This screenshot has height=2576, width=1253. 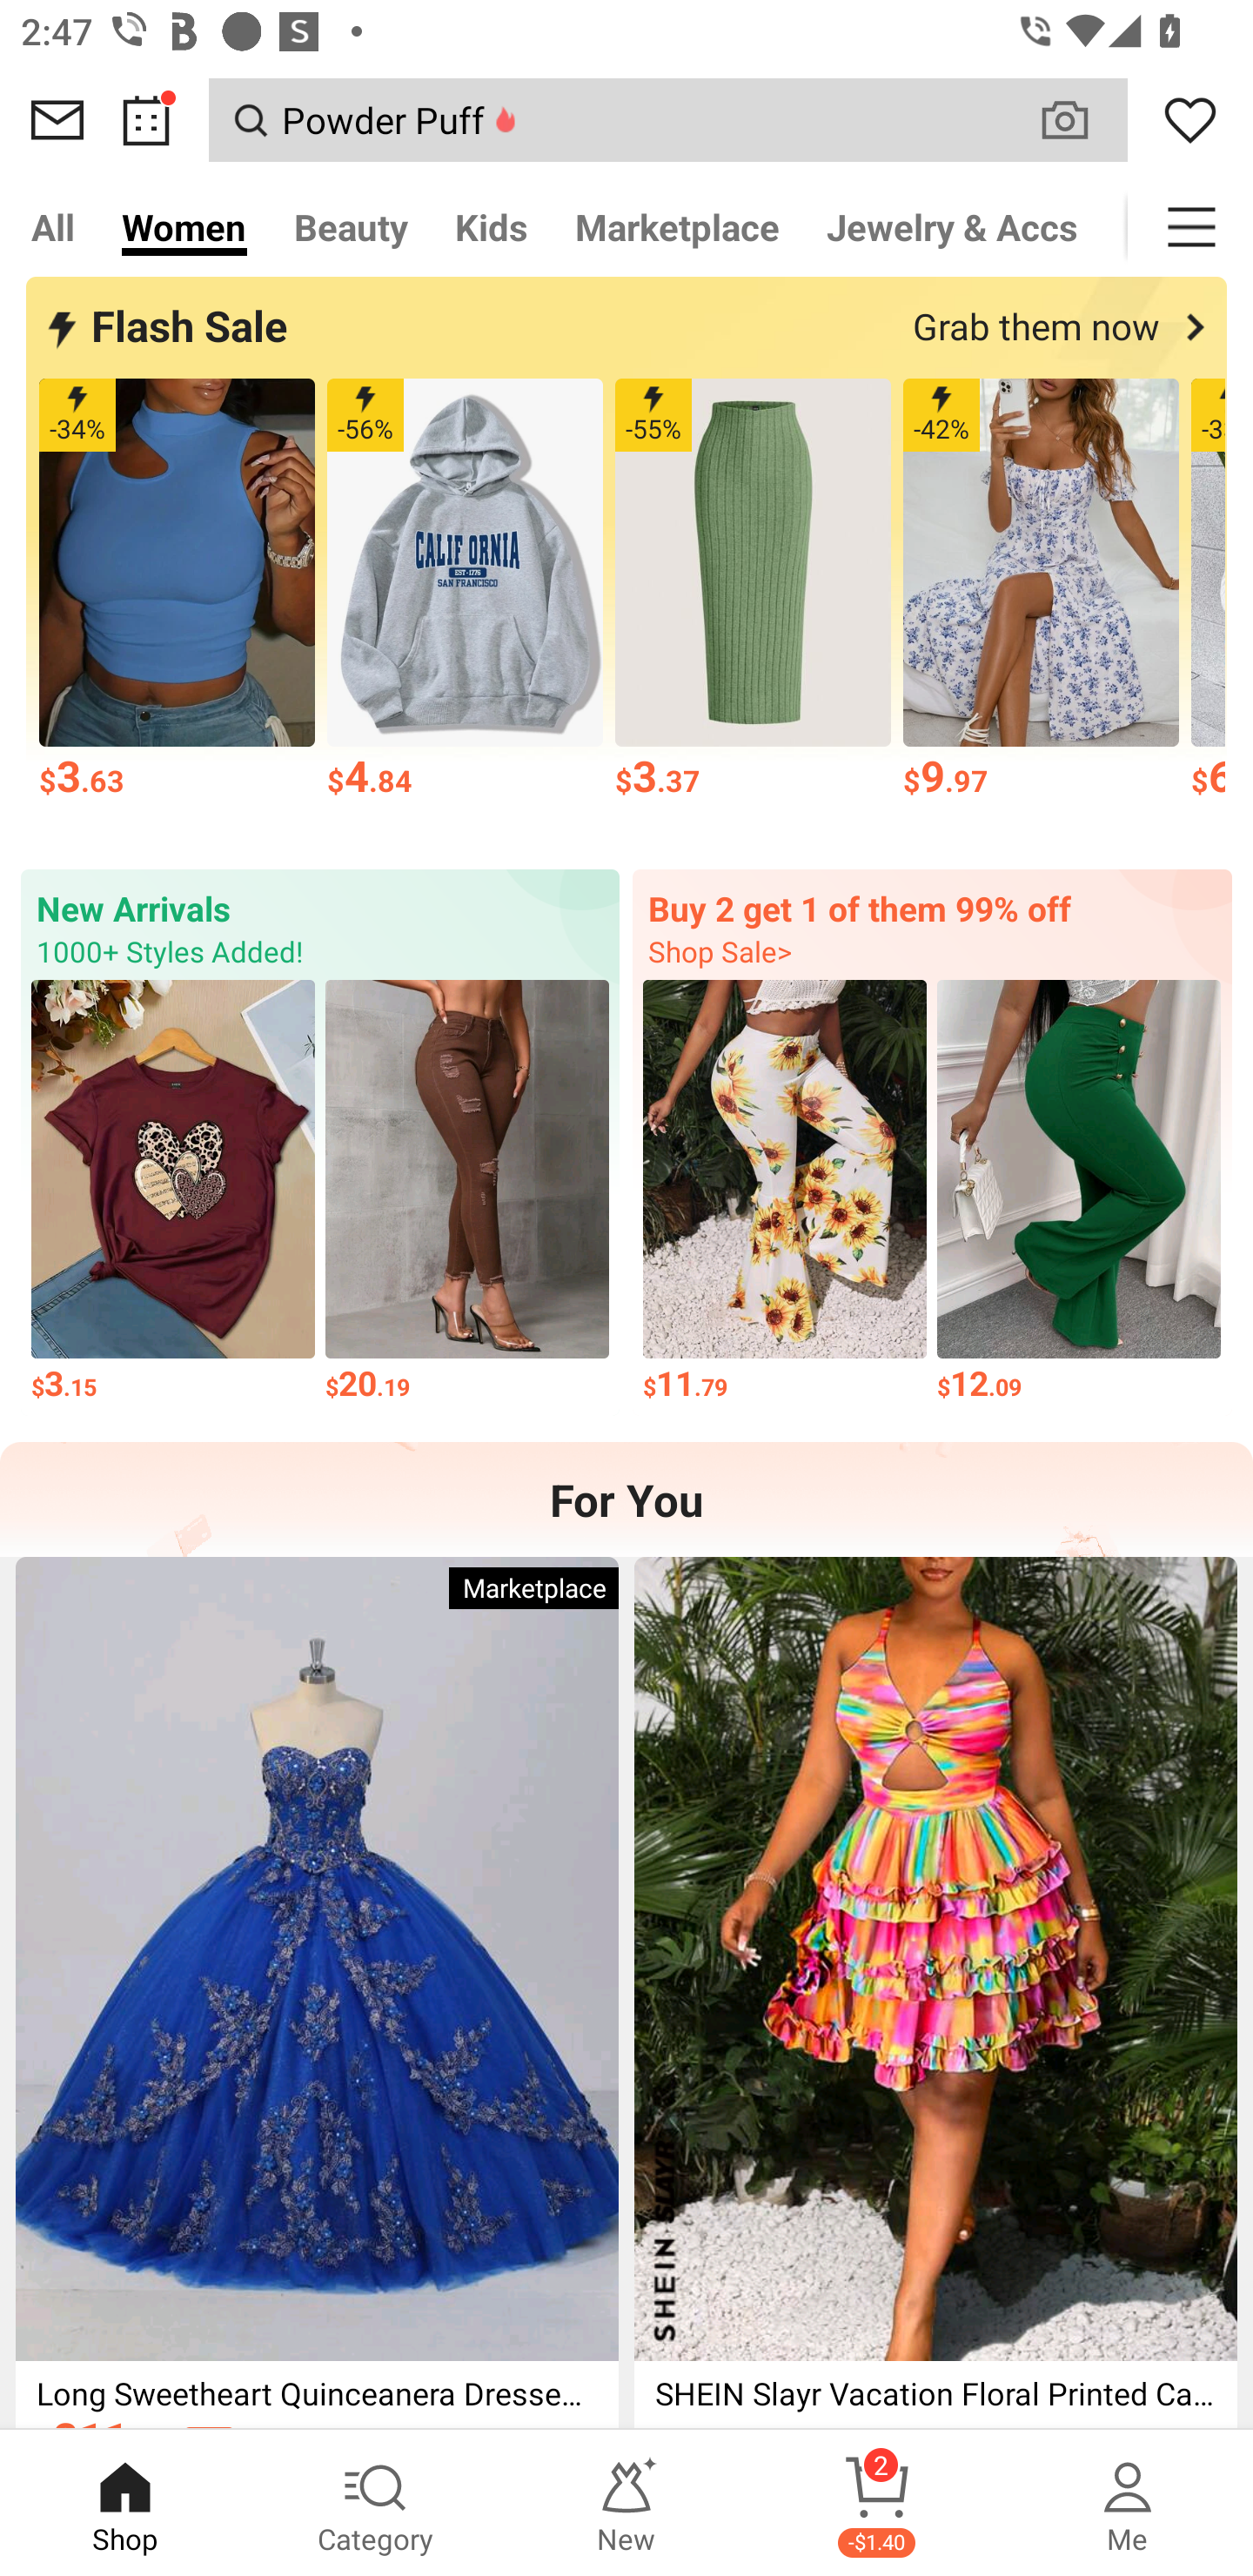 What do you see at coordinates (491, 226) in the screenshot?
I see `Kids` at bounding box center [491, 226].